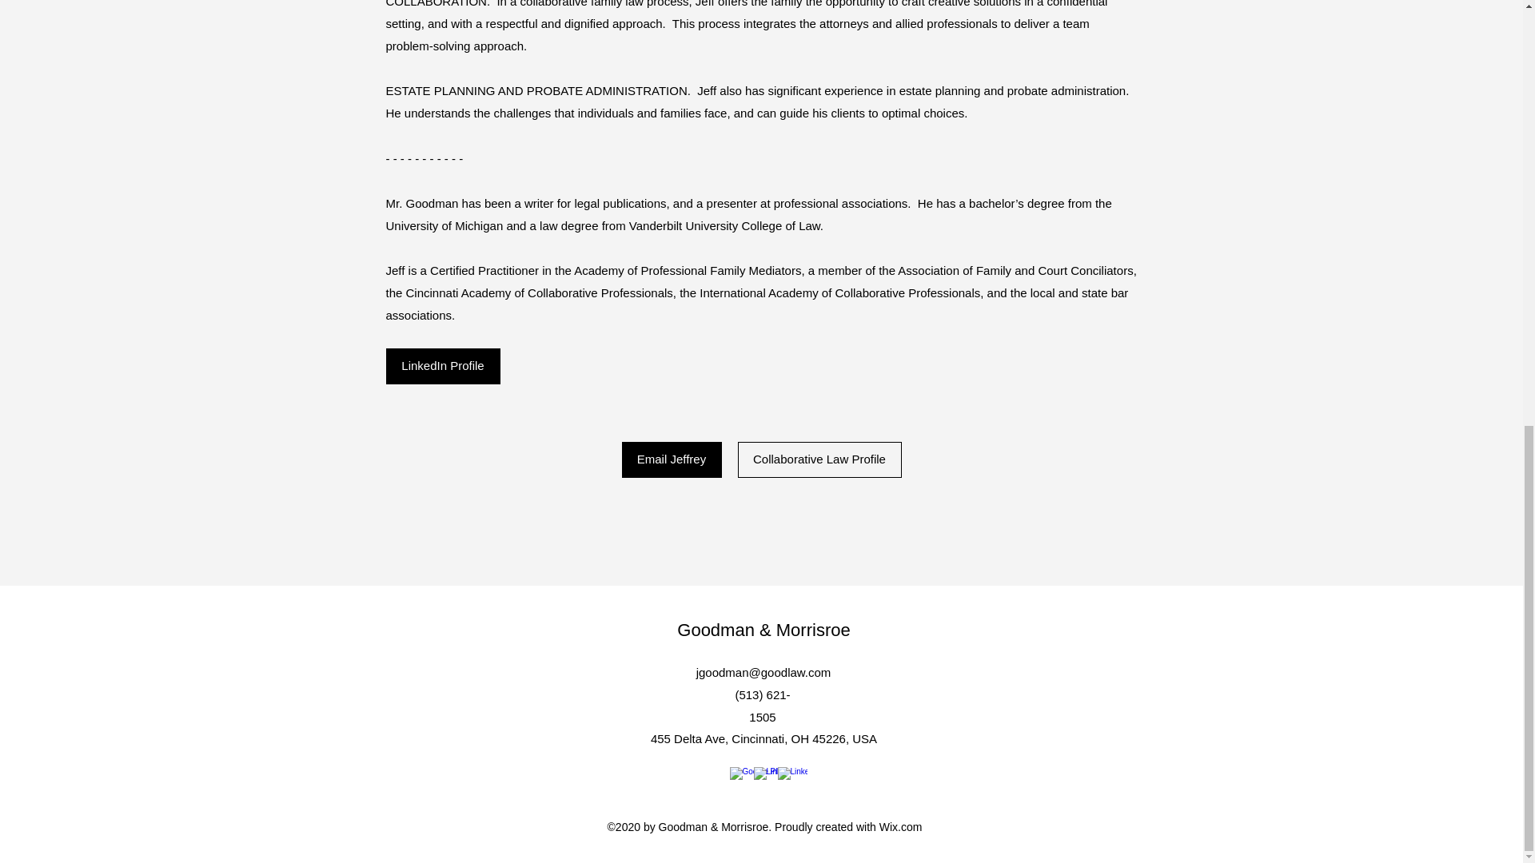 The width and height of the screenshot is (1535, 863). Describe the element at coordinates (442, 365) in the screenshot. I see `LinkedIn Profile` at that location.